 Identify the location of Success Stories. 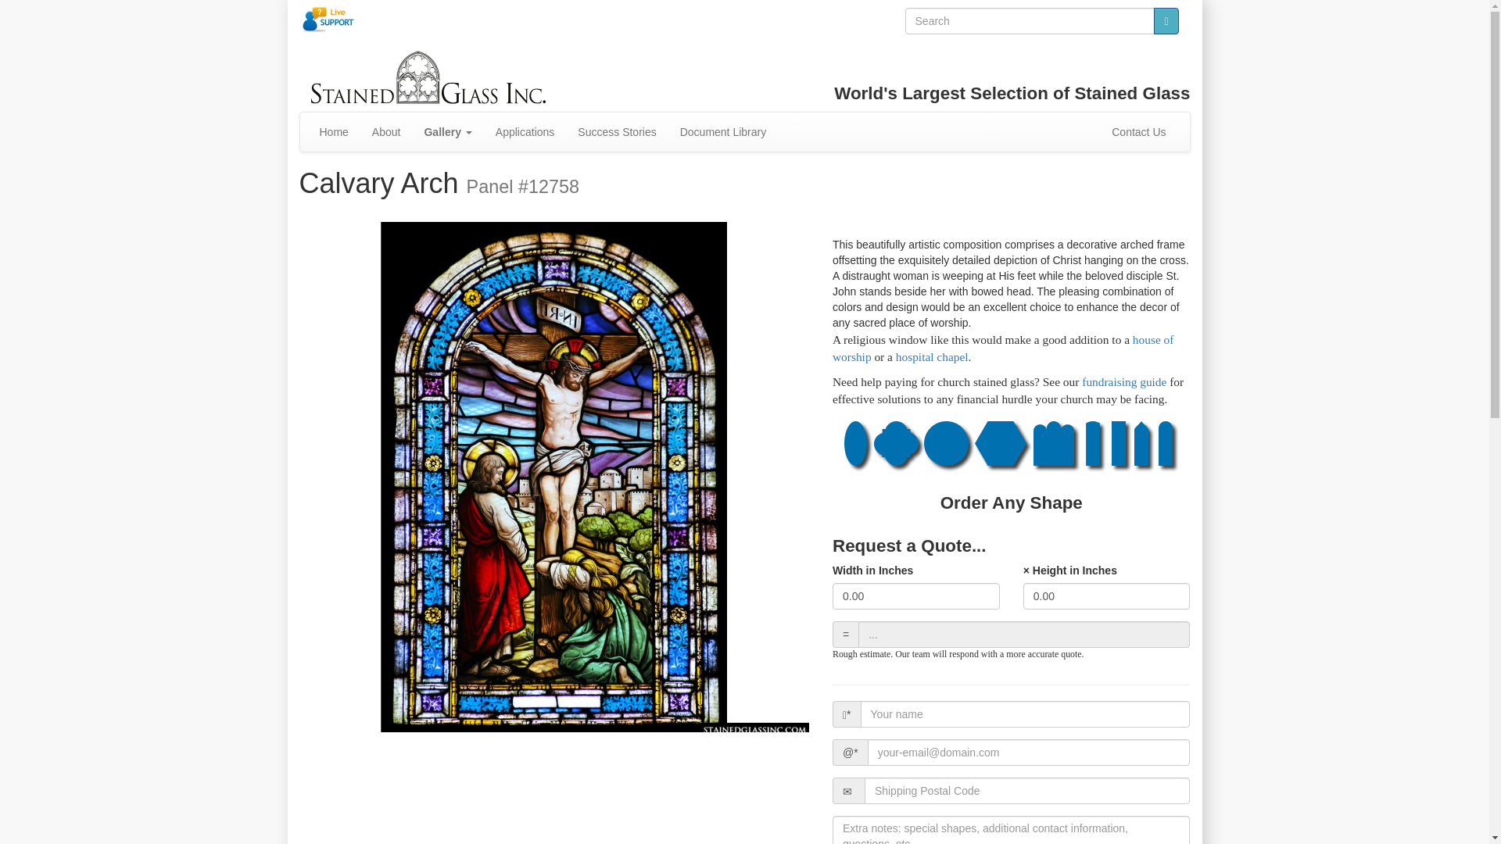
(616, 131).